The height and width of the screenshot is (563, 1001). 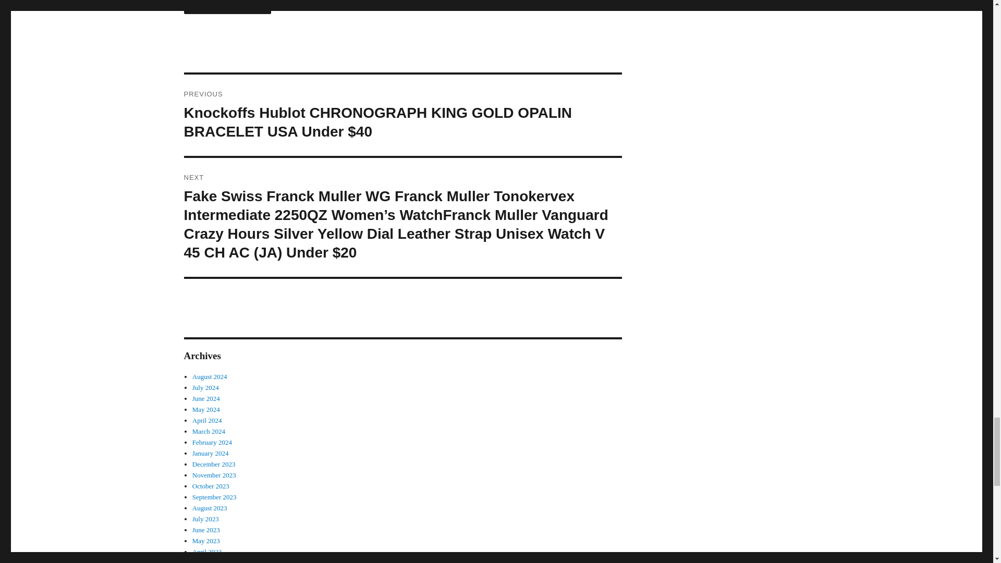 I want to click on July 2024, so click(x=205, y=387).